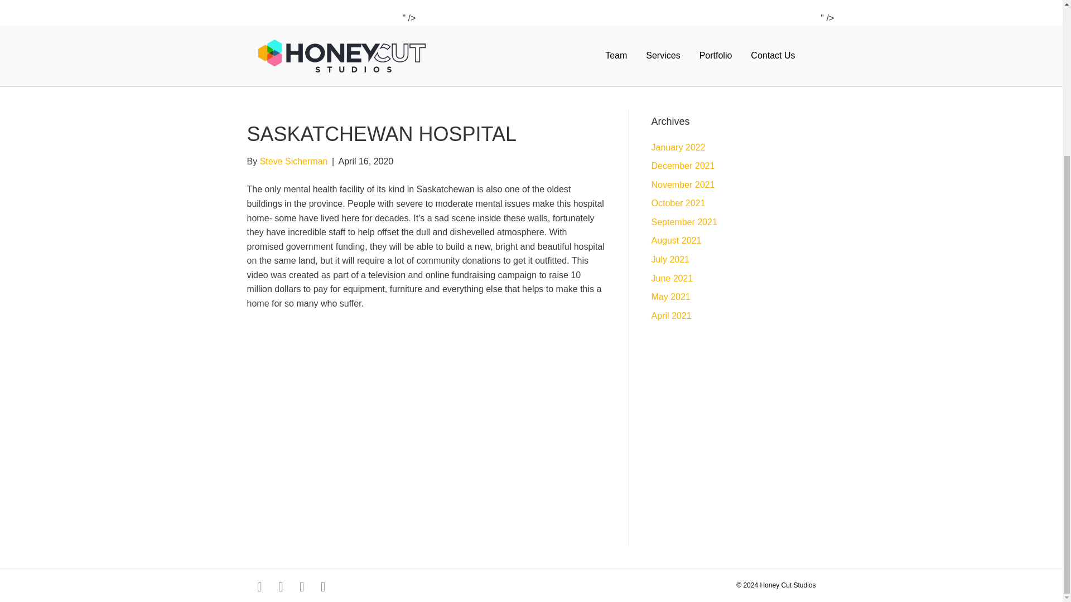 The width and height of the screenshot is (1071, 602). Describe the element at coordinates (683, 166) in the screenshot. I see `December 2021` at that location.